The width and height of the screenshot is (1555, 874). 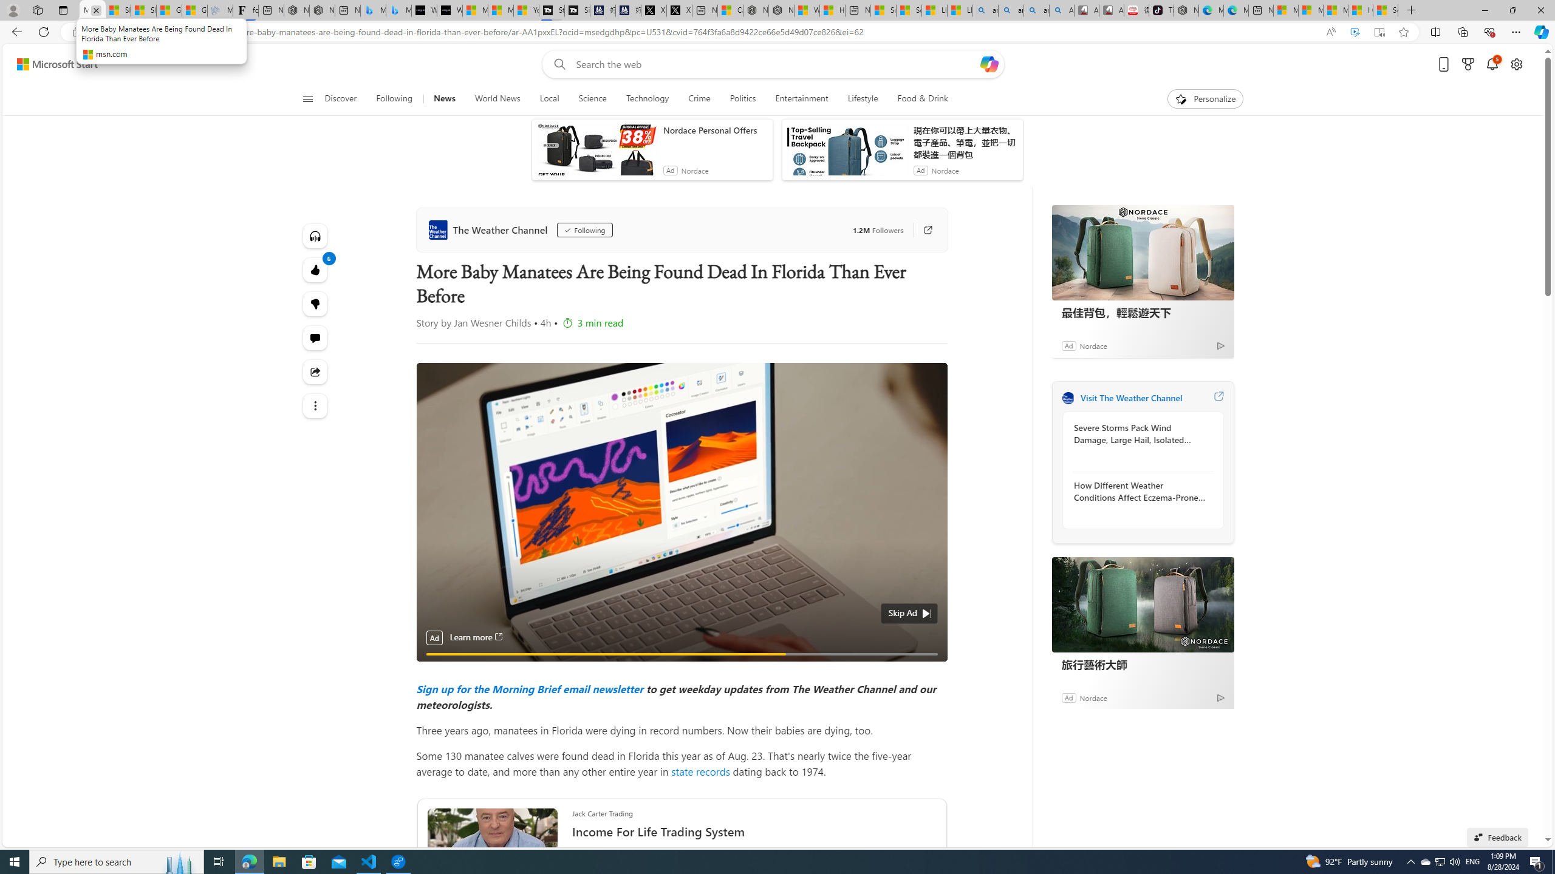 I want to click on What's the best AI voice generator? - voice.ai, so click(x=449, y=10).